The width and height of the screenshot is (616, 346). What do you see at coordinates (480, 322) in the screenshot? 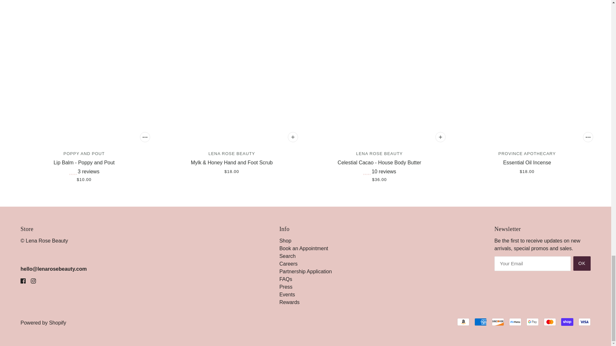
I see `American Express` at bounding box center [480, 322].